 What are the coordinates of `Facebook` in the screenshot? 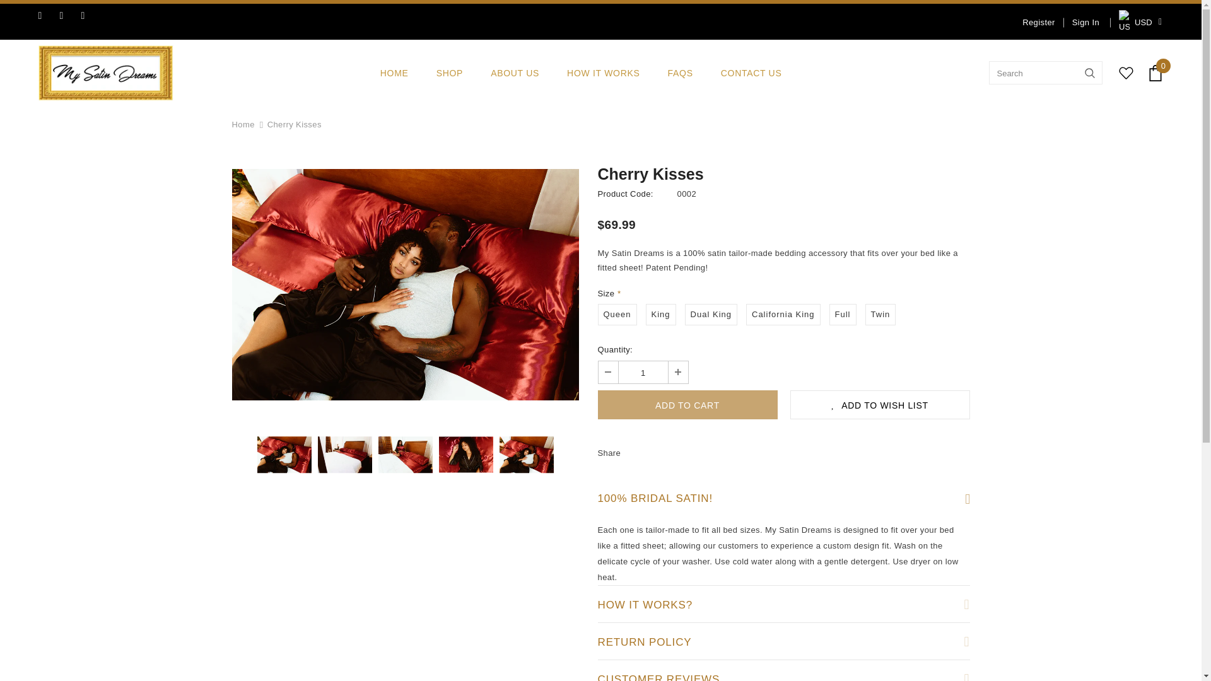 It's located at (45, 15).